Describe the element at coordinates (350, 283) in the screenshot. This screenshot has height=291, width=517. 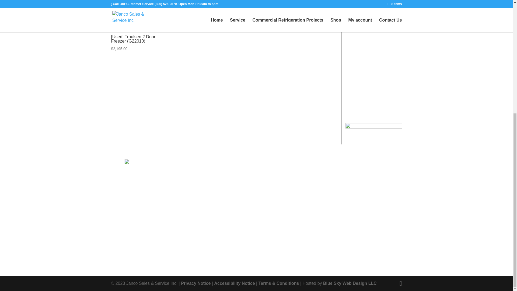
I see `Blue Sky Web Design LLC` at that location.